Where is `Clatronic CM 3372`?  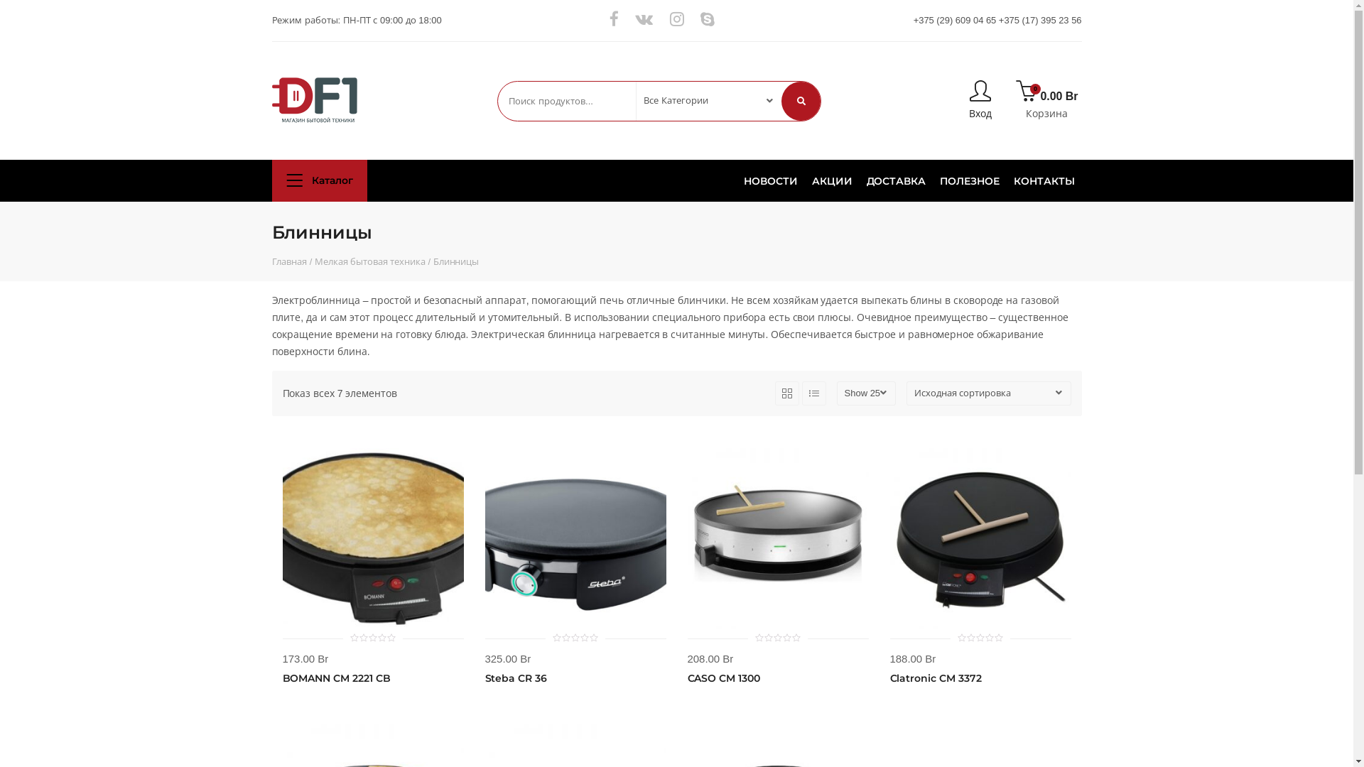 Clatronic CM 3372 is located at coordinates (935, 678).